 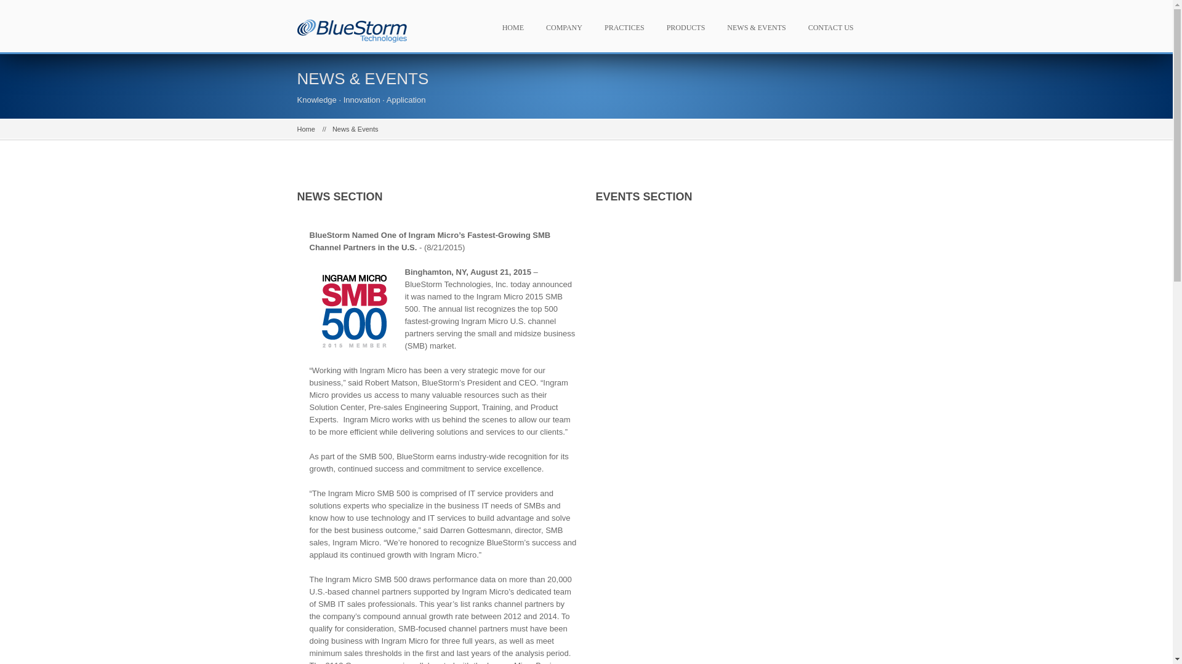 What do you see at coordinates (835, 26) in the screenshot?
I see `CONTACT US` at bounding box center [835, 26].